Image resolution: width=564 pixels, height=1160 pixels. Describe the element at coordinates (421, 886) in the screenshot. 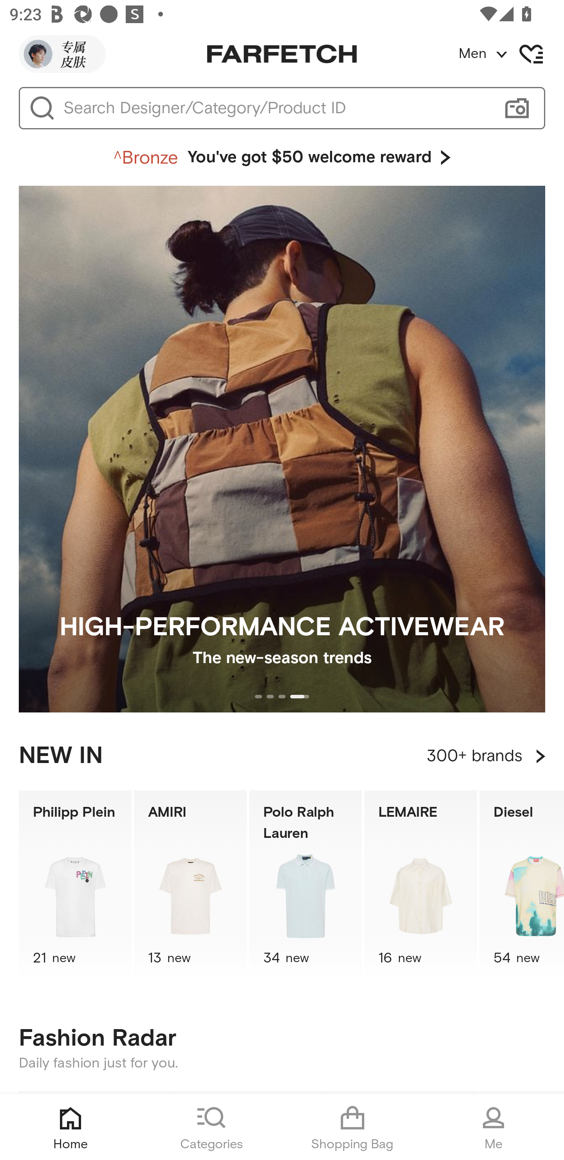

I see `LEMAIRE 16  new` at that location.